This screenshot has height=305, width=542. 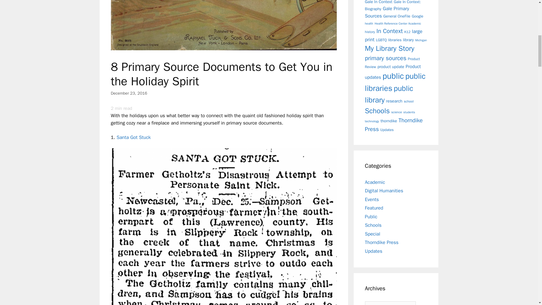 What do you see at coordinates (133, 137) in the screenshot?
I see `Santa Got Stuck` at bounding box center [133, 137].